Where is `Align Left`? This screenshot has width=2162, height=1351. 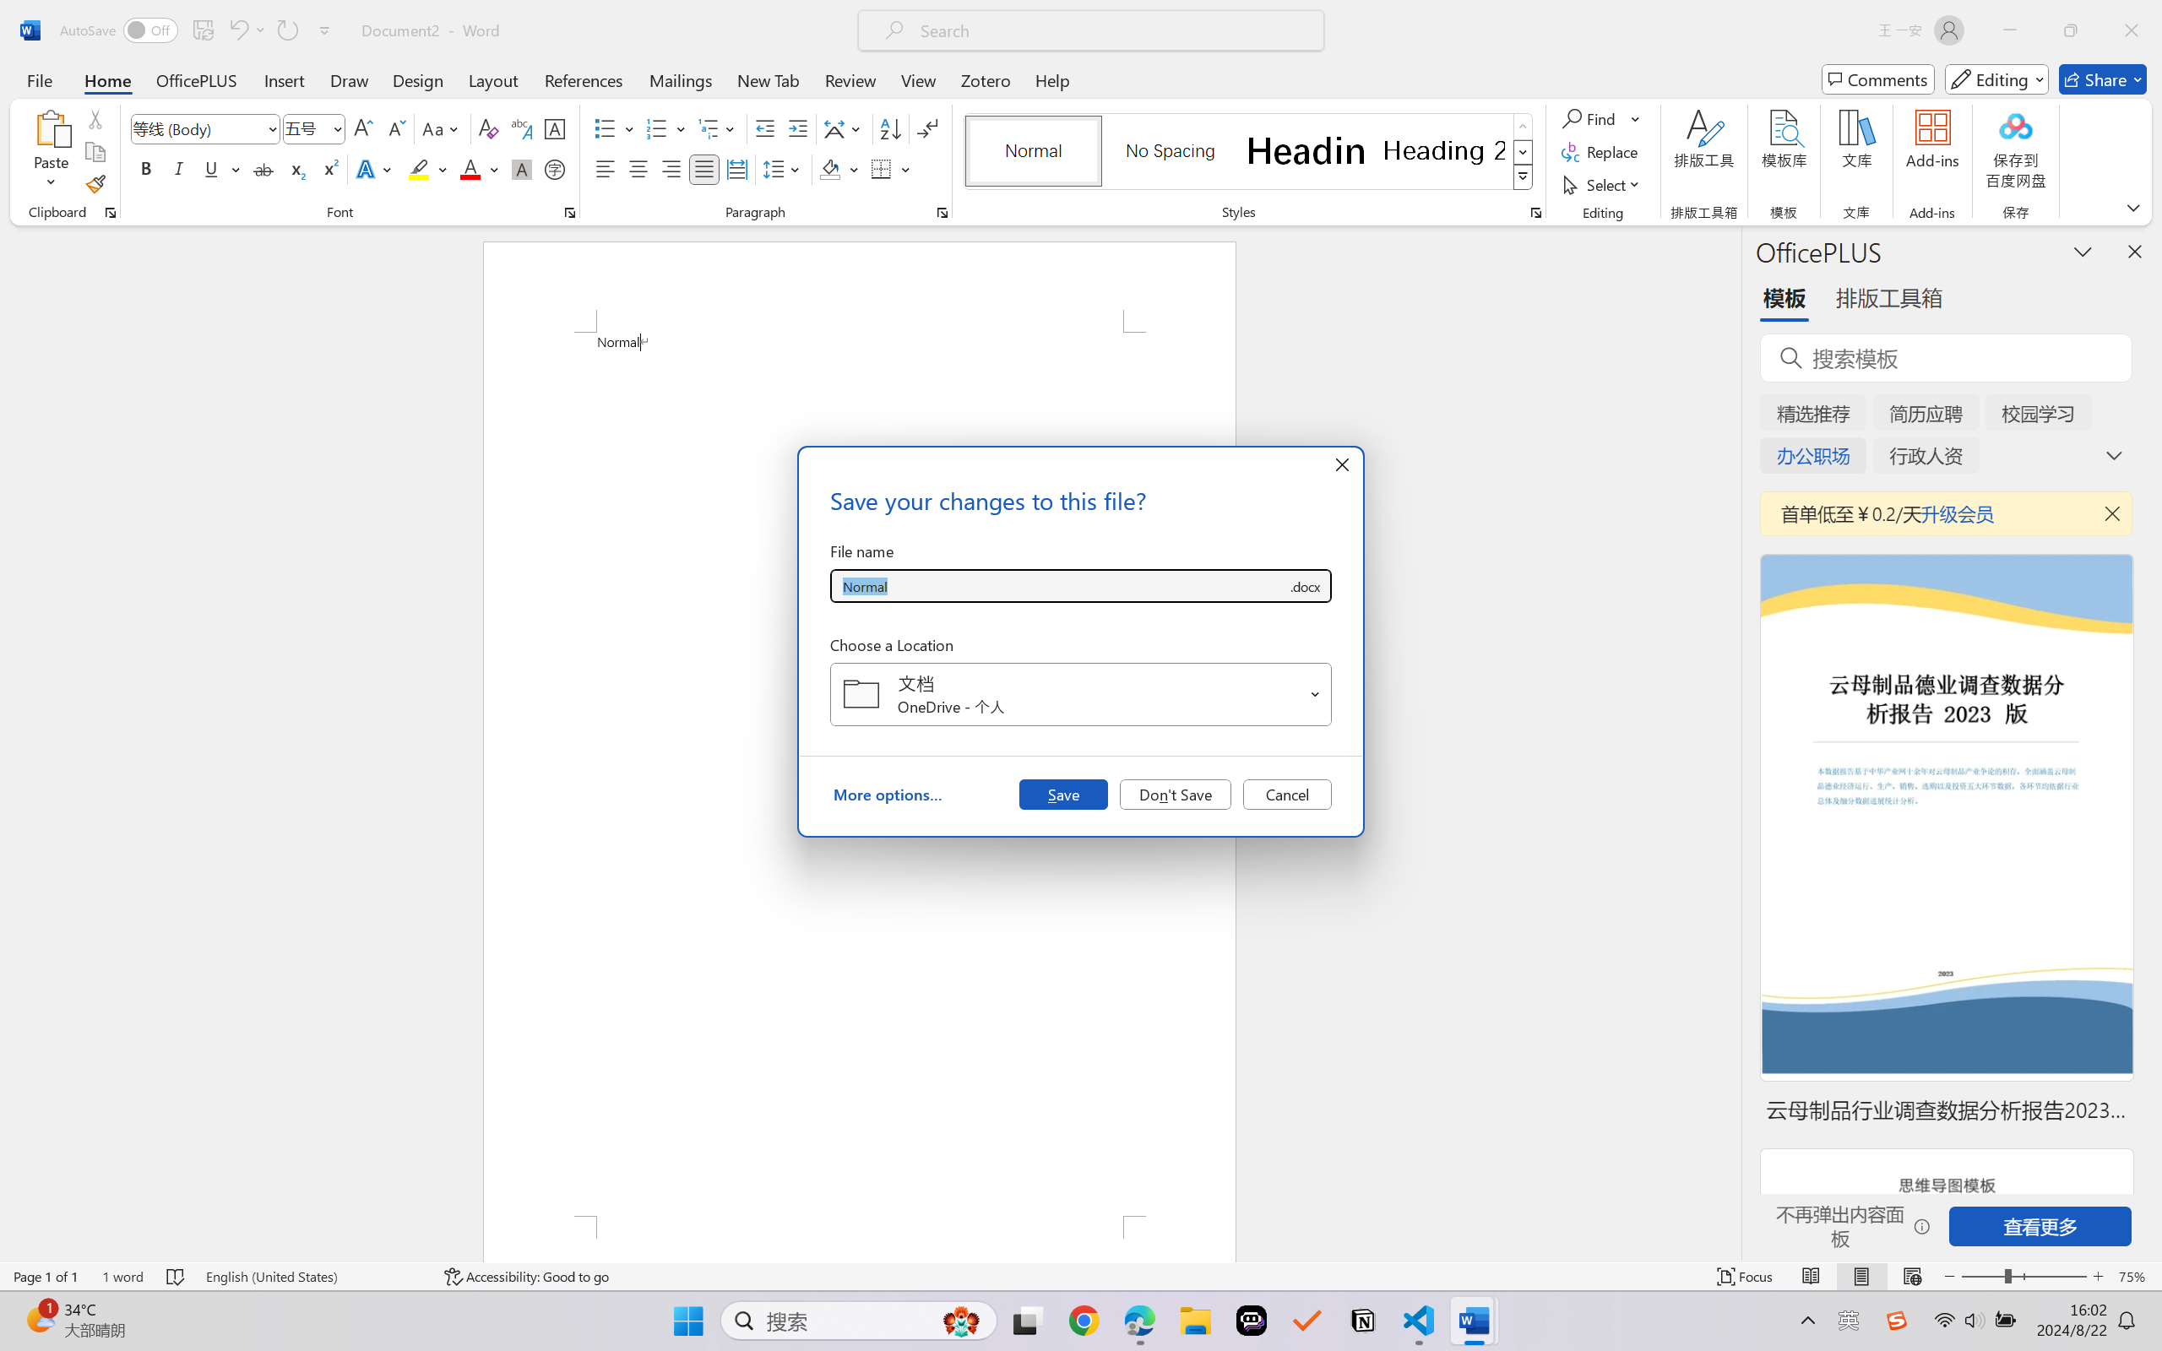
Align Left is located at coordinates (605, 169).